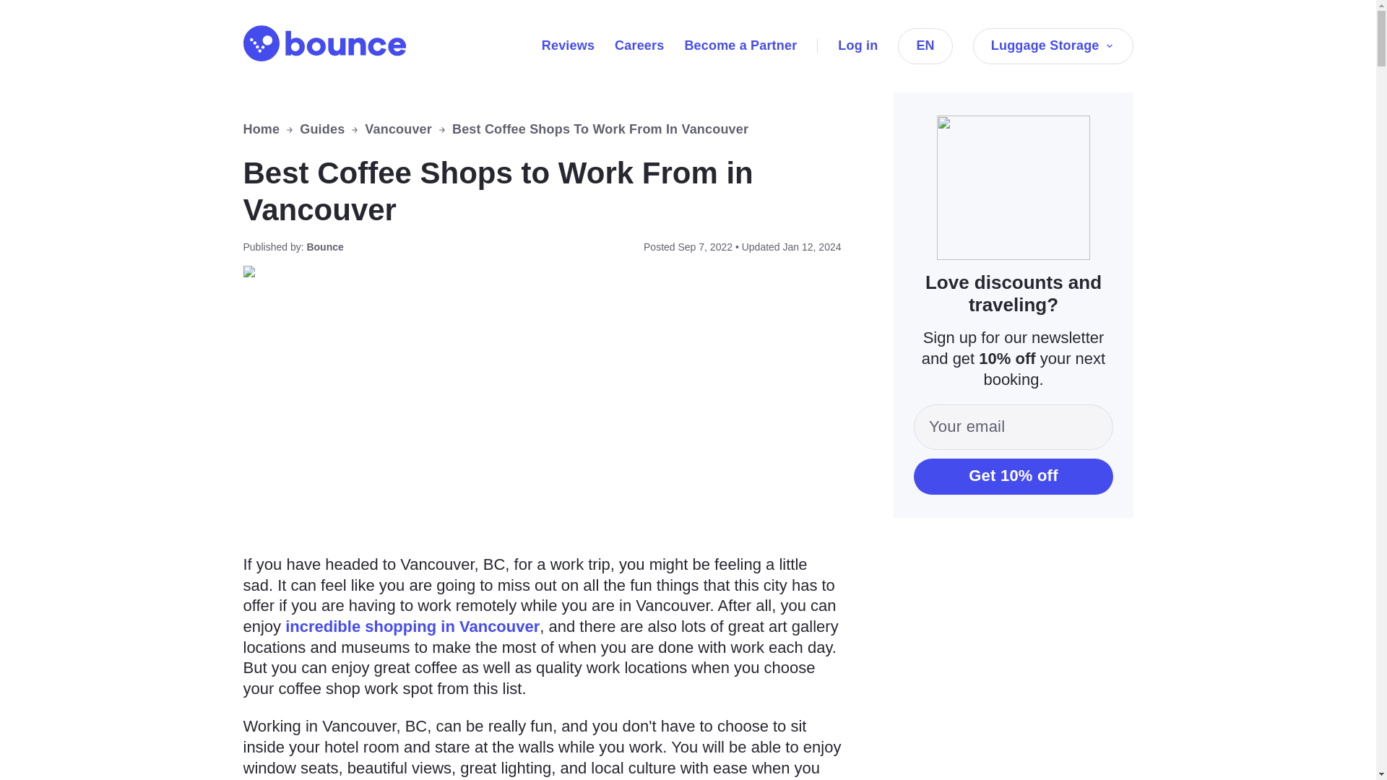 The height and width of the screenshot is (780, 1387). Describe the element at coordinates (397, 130) in the screenshot. I see `Vancouver` at that location.